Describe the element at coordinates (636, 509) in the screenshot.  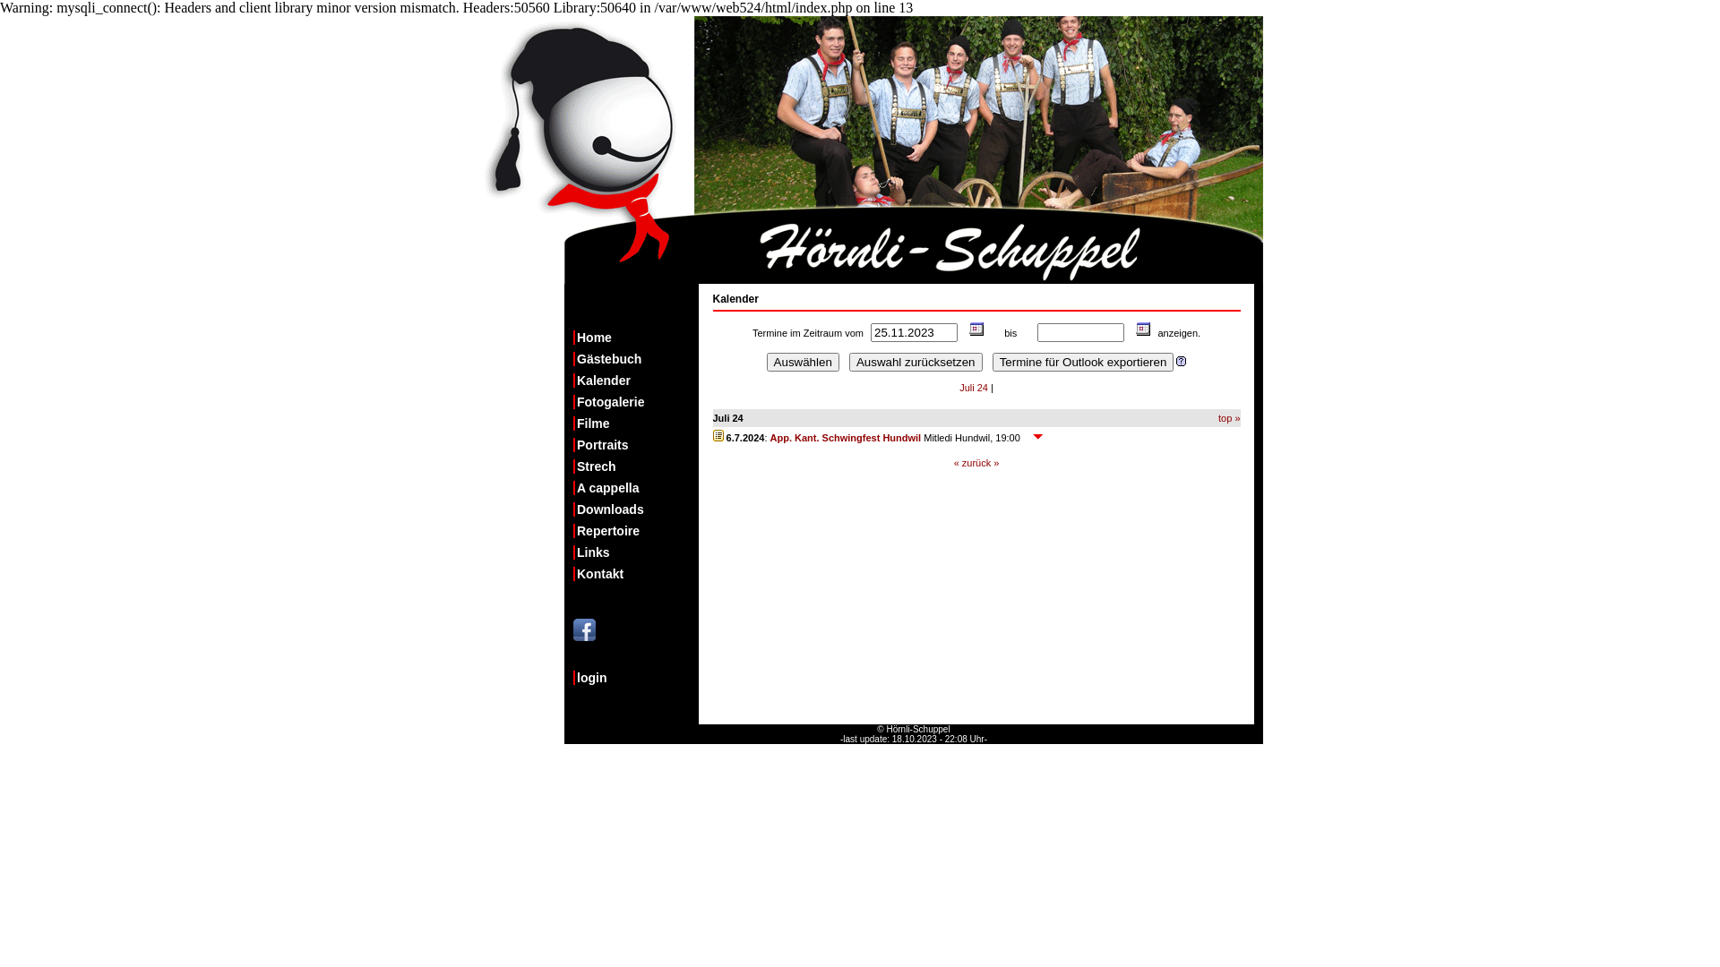
I see `Downloads` at that location.